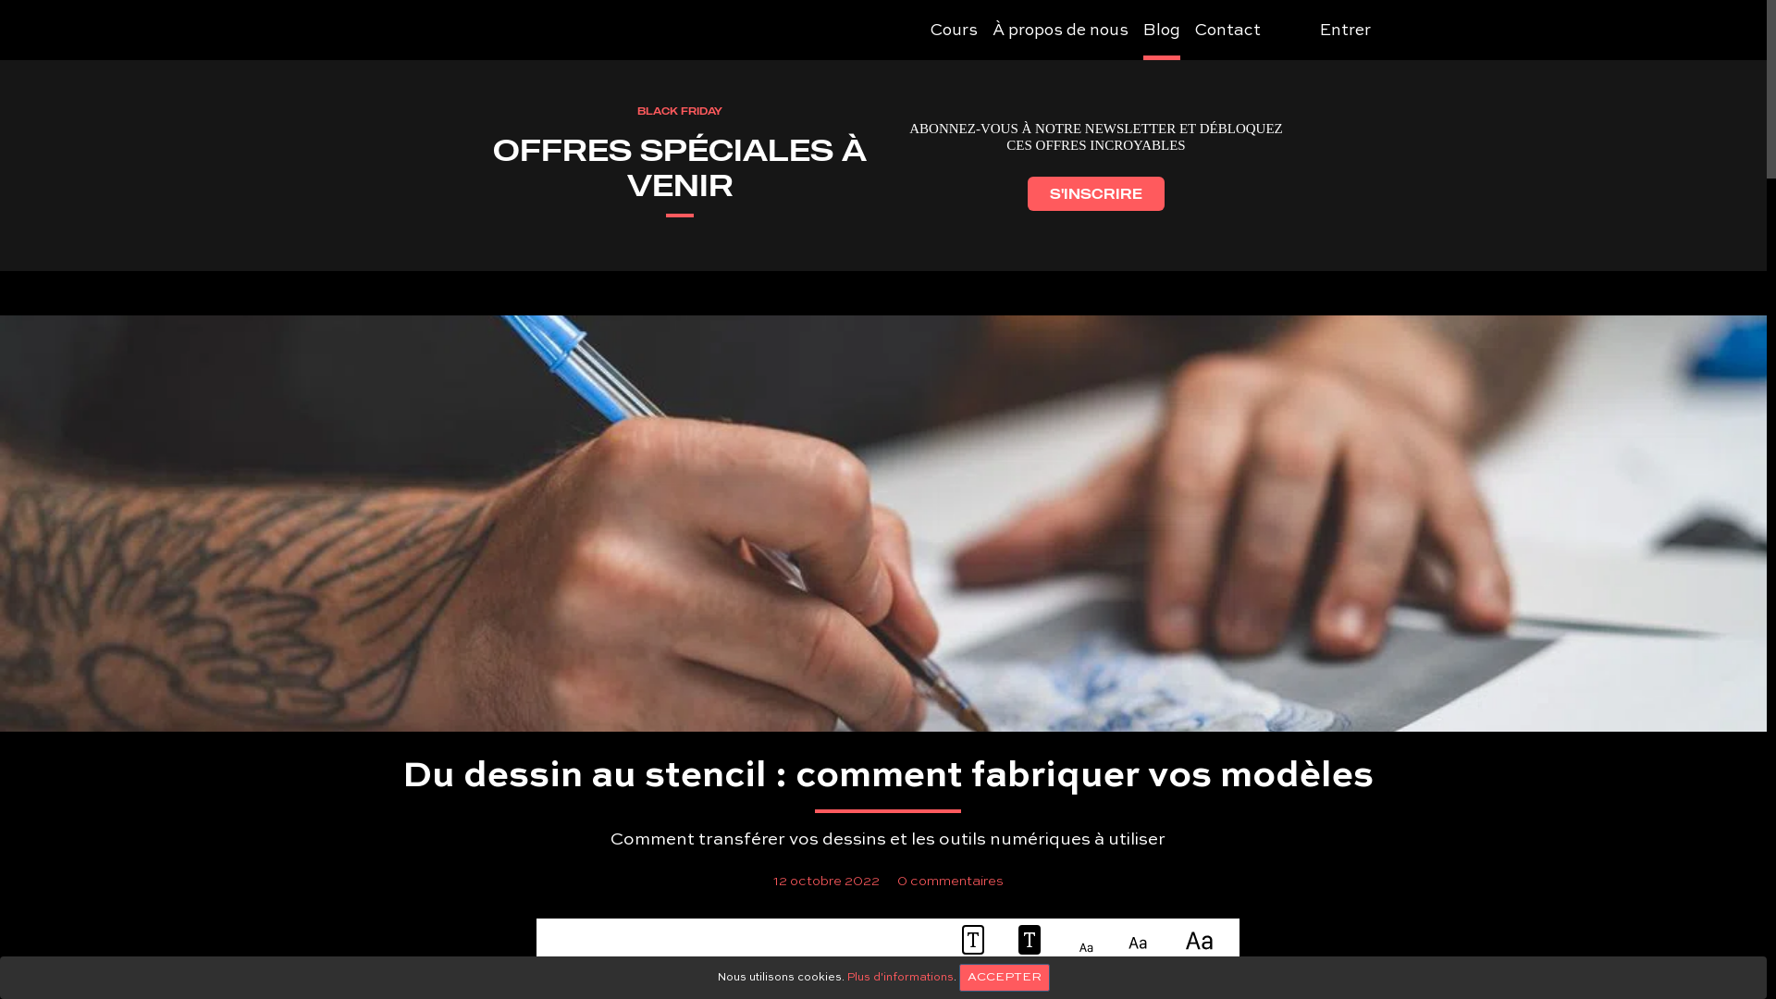 The width and height of the screenshot is (1776, 999). I want to click on Taille de police normale, so click(1142, 940).